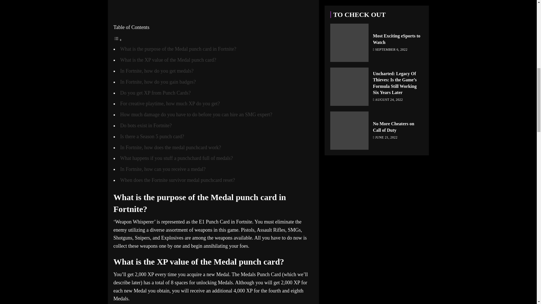  What do you see at coordinates (170, 104) in the screenshot?
I see `For creative playtime, how much XP do you get?` at bounding box center [170, 104].